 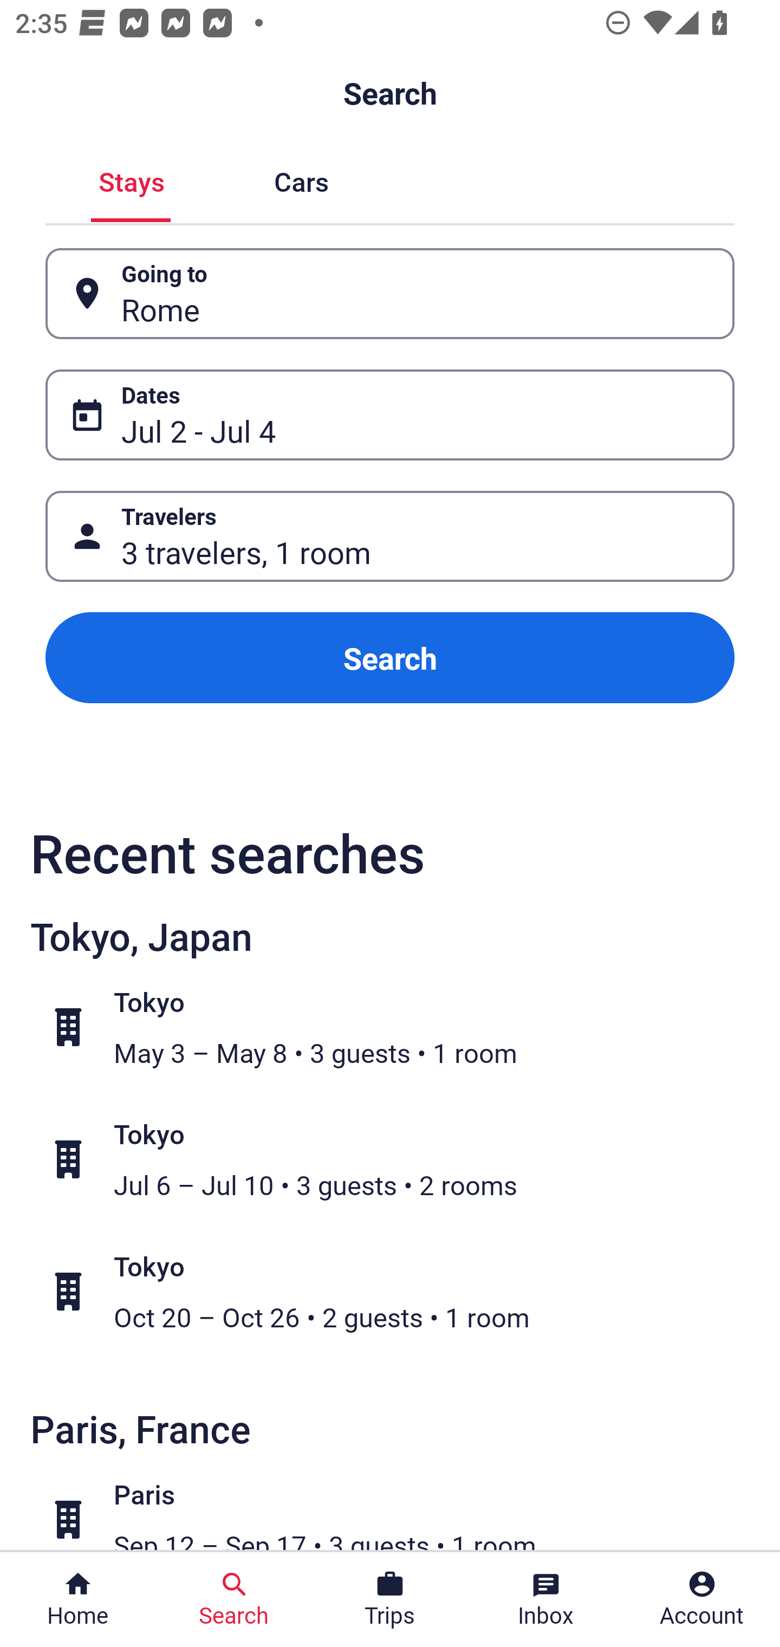 What do you see at coordinates (702, 1599) in the screenshot?
I see `Account Profile. Button` at bounding box center [702, 1599].